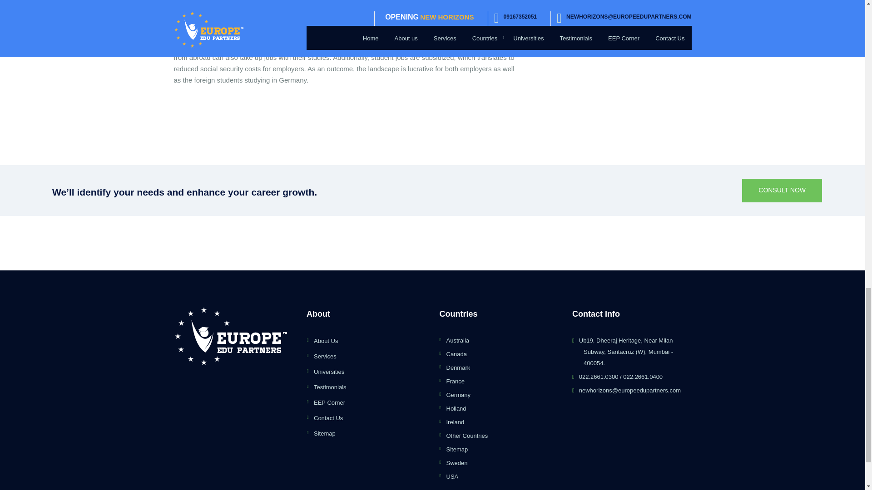 Image resolution: width=872 pixels, height=490 pixels. What do you see at coordinates (457, 340) in the screenshot?
I see `Australia` at bounding box center [457, 340].